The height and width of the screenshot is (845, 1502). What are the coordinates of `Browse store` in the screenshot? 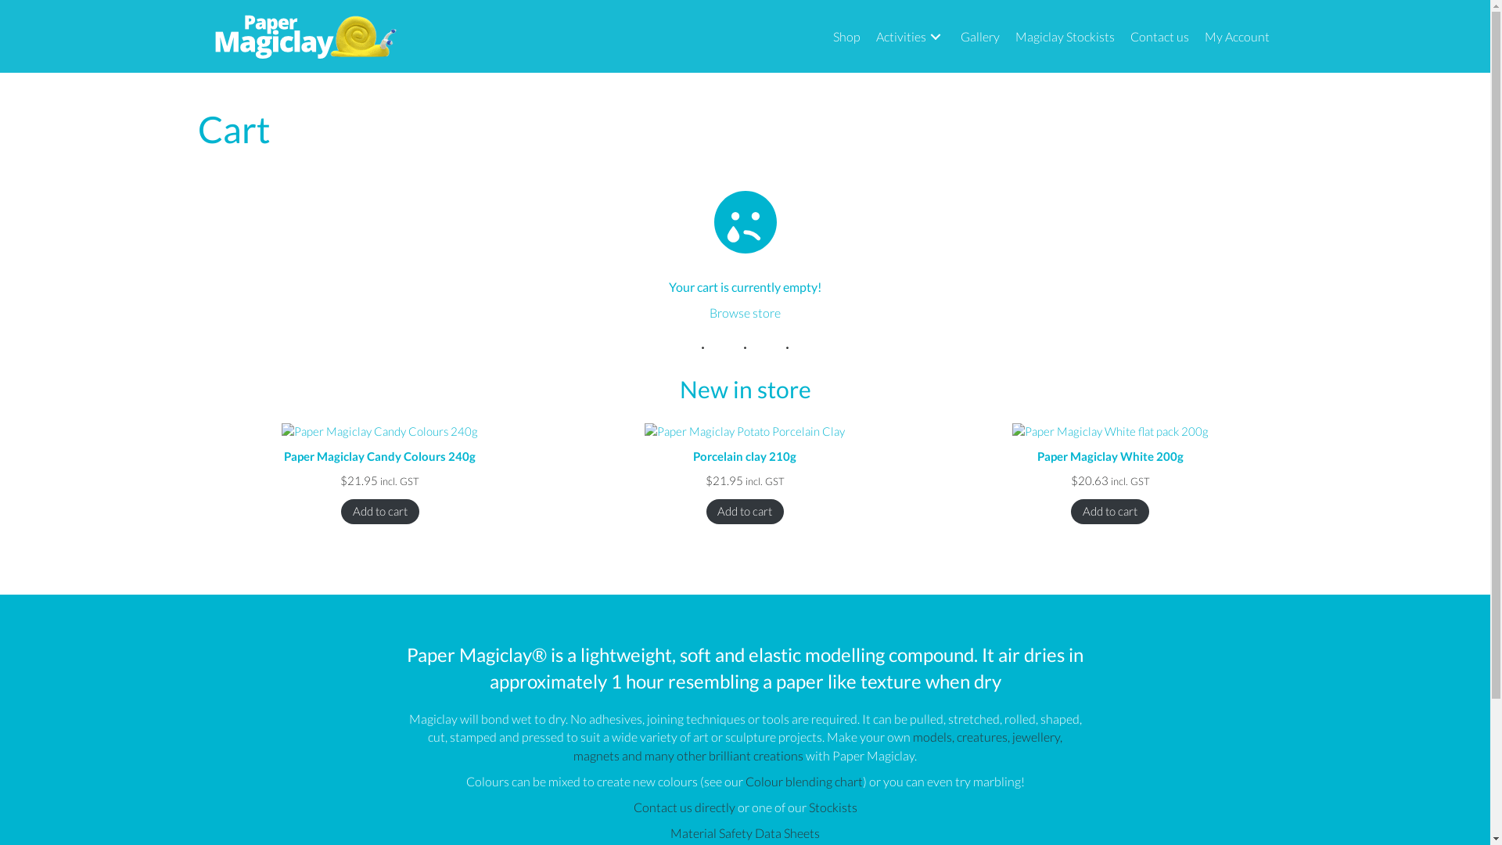 It's located at (745, 313).